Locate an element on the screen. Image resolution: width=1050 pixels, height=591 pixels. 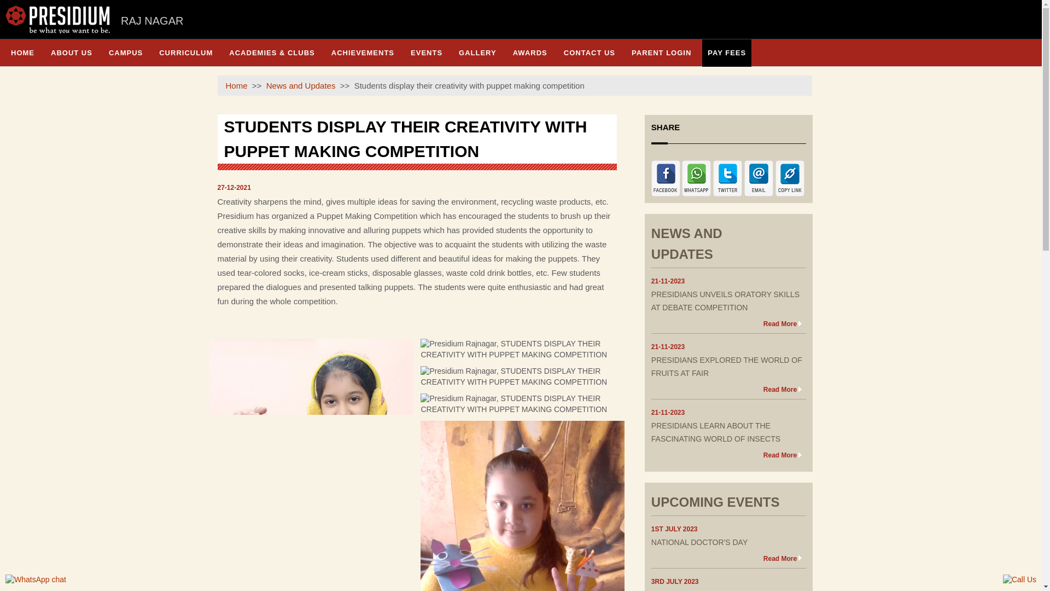
CURRICULUM is located at coordinates (186, 53).